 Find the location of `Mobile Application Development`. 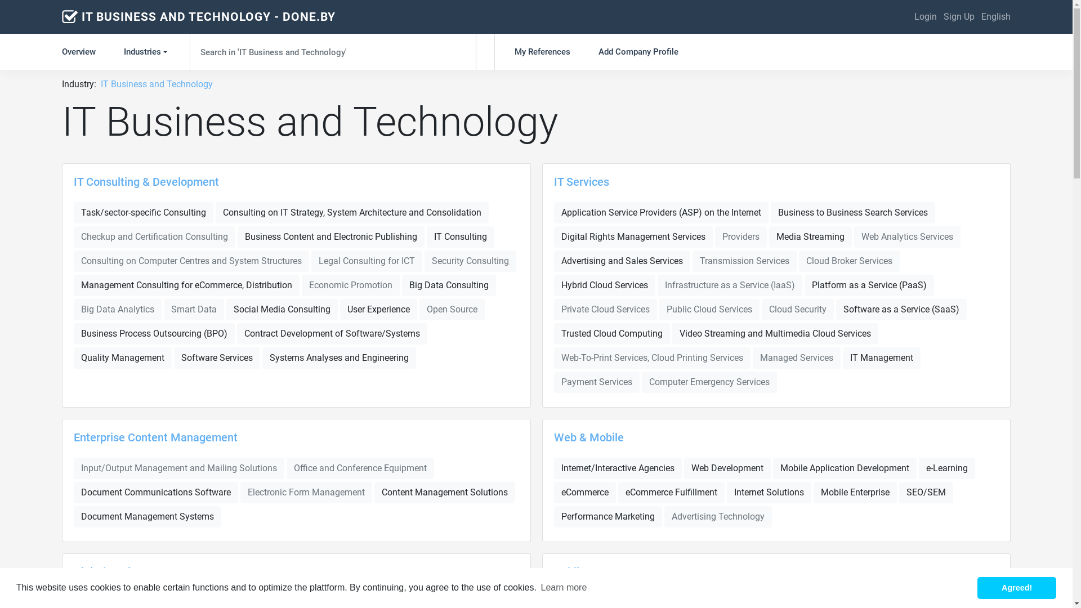

Mobile Application Development is located at coordinates (845, 468).